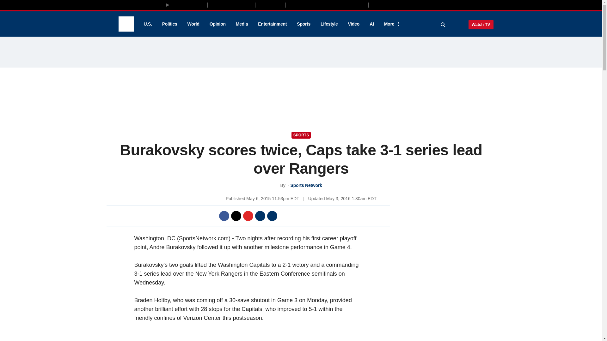 This screenshot has width=607, height=341. Describe the element at coordinates (218, 24) in the screenshot. I see `Opinion` at that location.